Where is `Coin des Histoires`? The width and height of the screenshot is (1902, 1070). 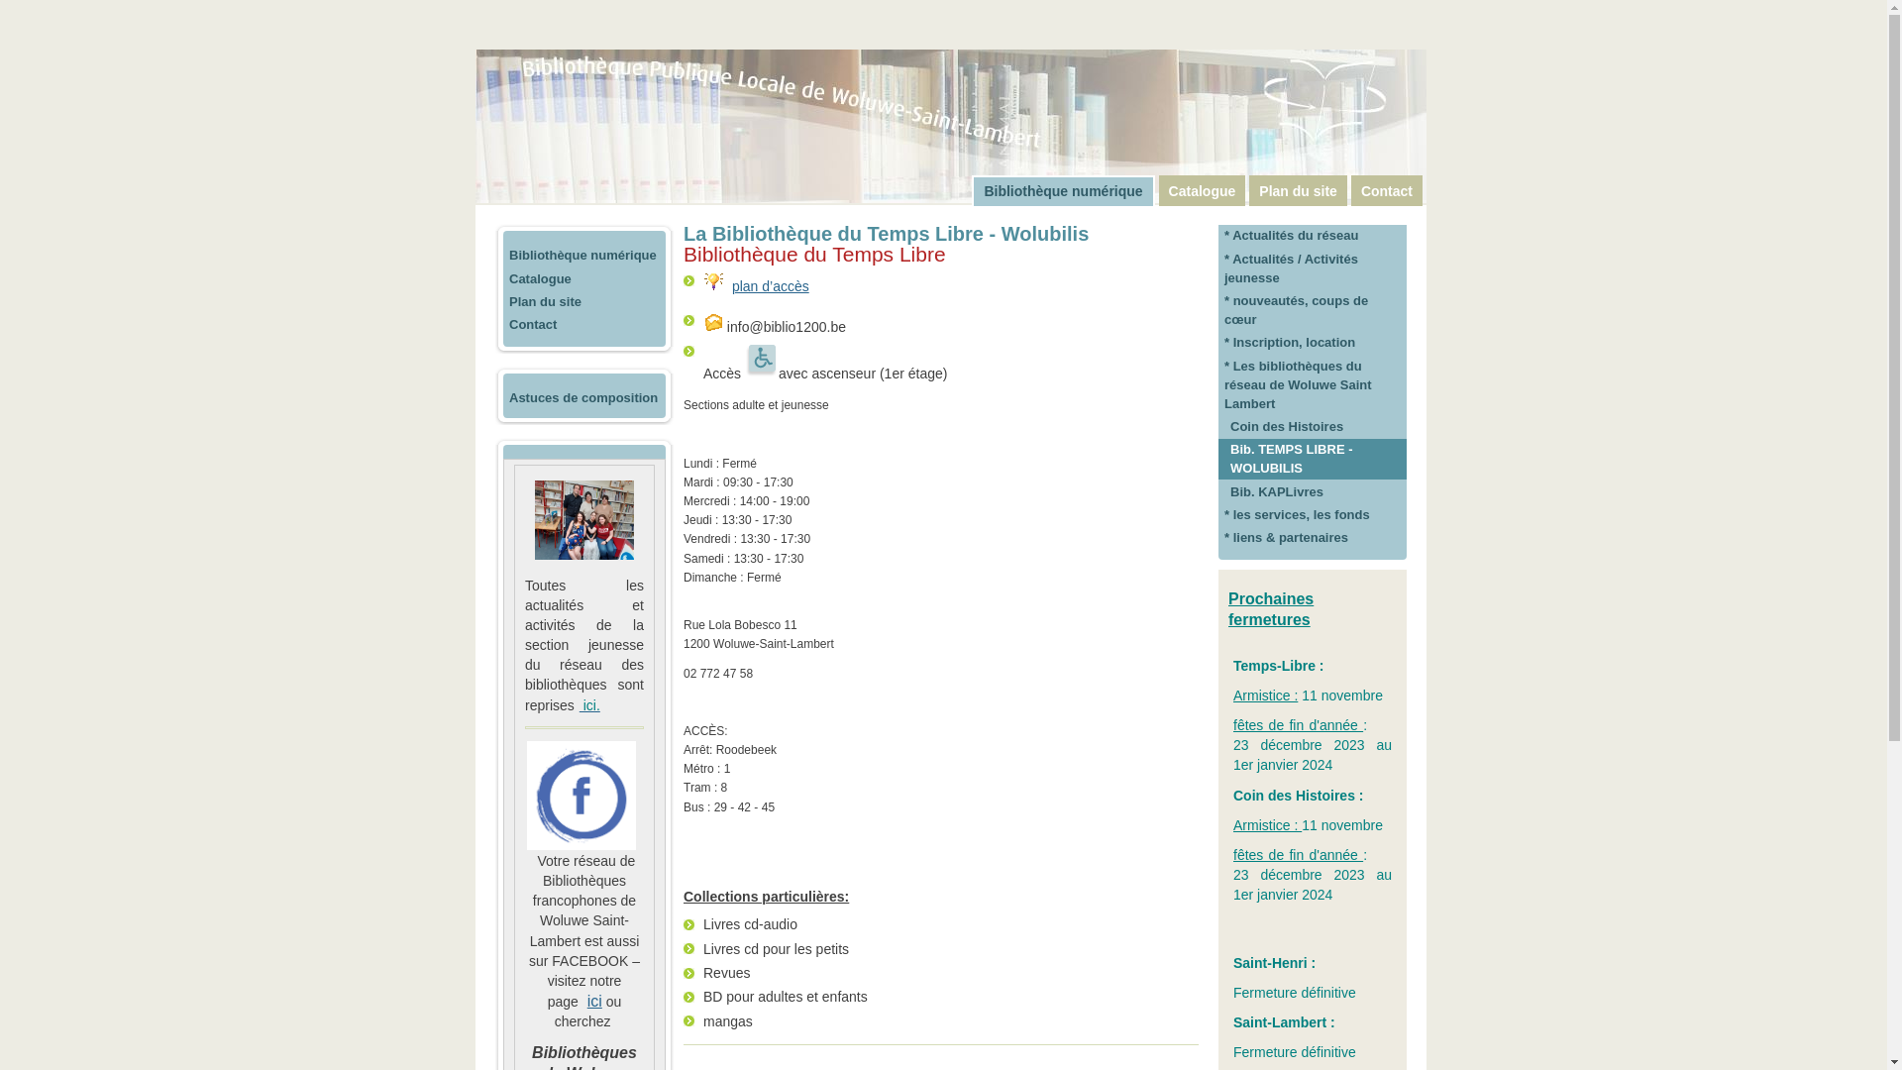 Coin des Histoires is located at coordinates (1313, 426).